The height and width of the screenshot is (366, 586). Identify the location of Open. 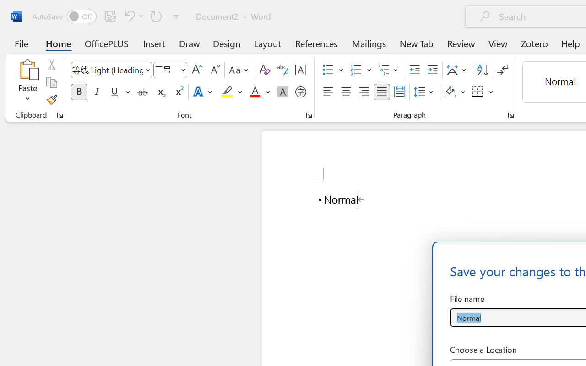
(183, 70).